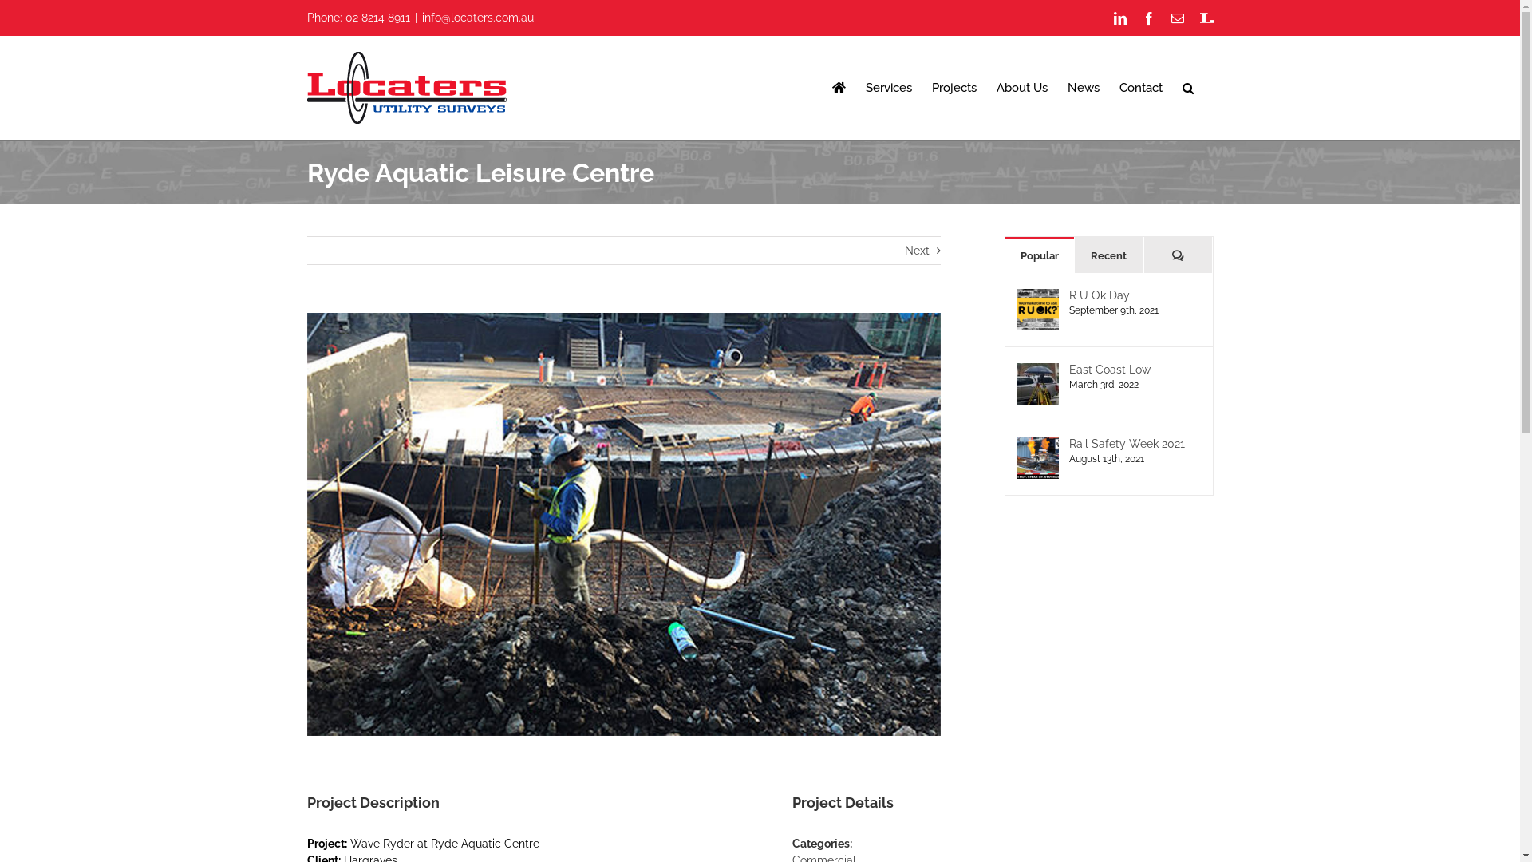 Image resolution: width=1532 pixels, height=862 pixels. Describe the element at coordinates (918, 251) in the screenshot. I see `Next` at that location.